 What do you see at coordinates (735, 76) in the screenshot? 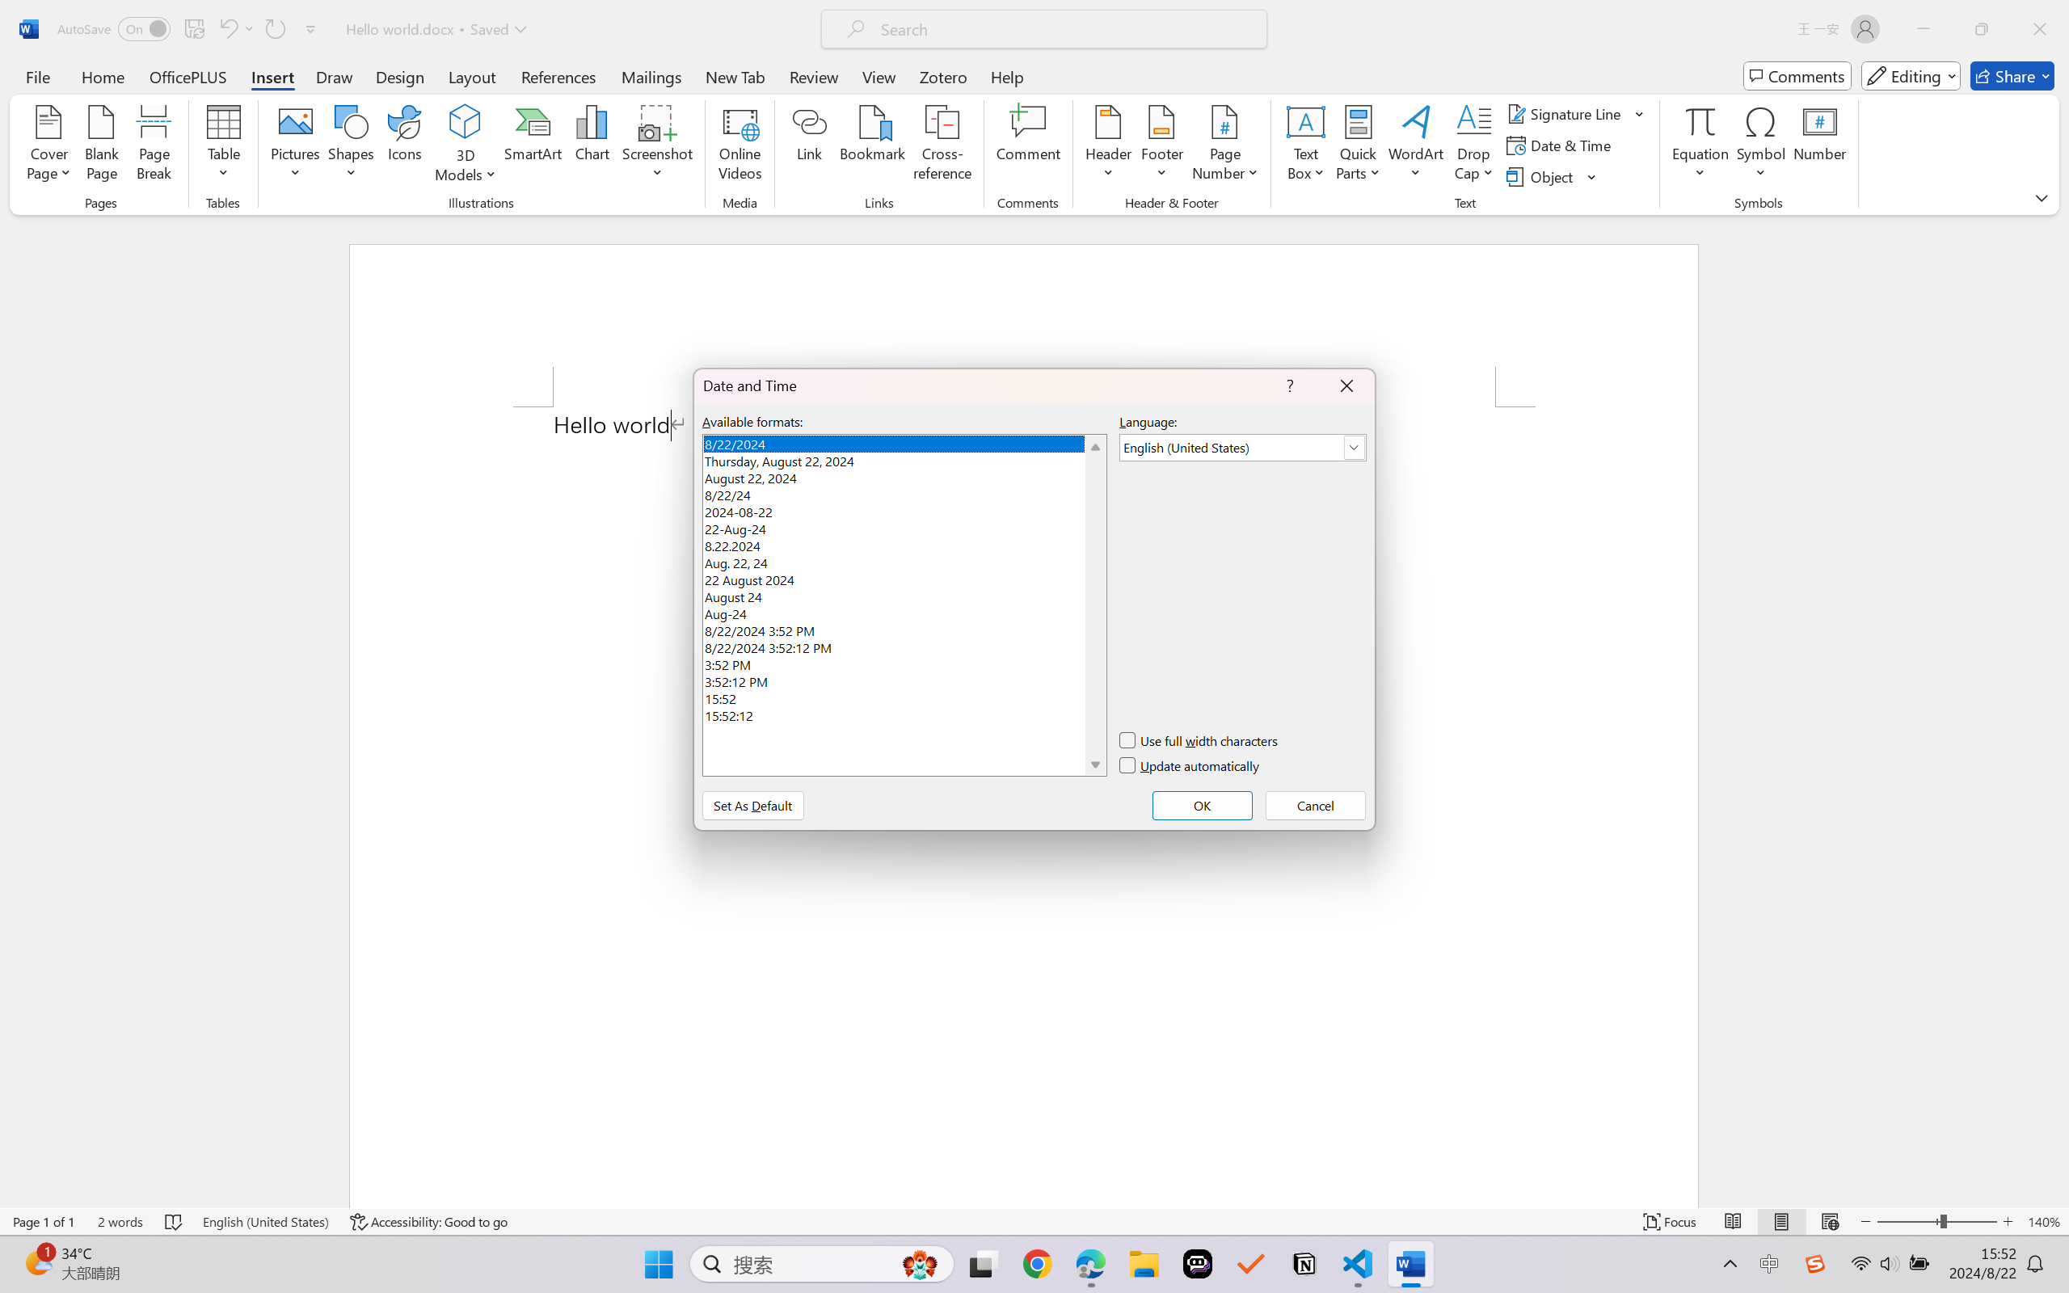
I see `New Tab` at bounding box center [735, 76].